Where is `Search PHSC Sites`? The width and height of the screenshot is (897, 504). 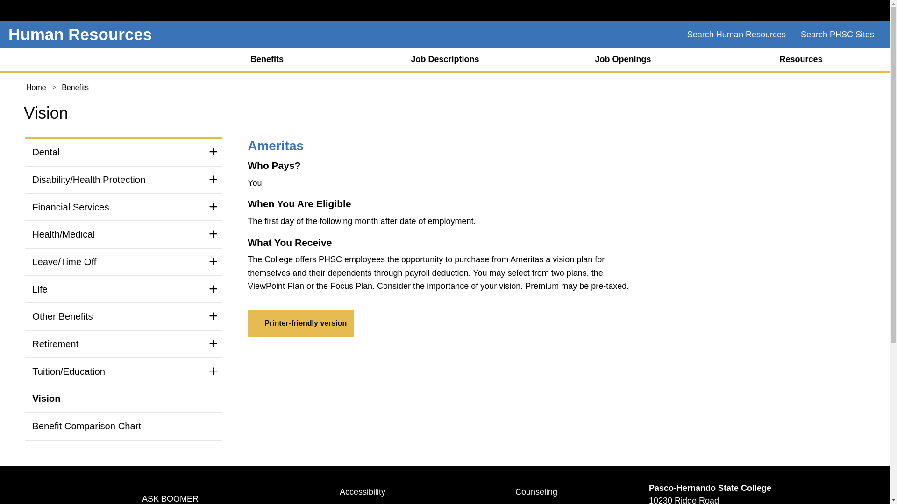
Search PHSC Sites is located at coordinates (837, 35).